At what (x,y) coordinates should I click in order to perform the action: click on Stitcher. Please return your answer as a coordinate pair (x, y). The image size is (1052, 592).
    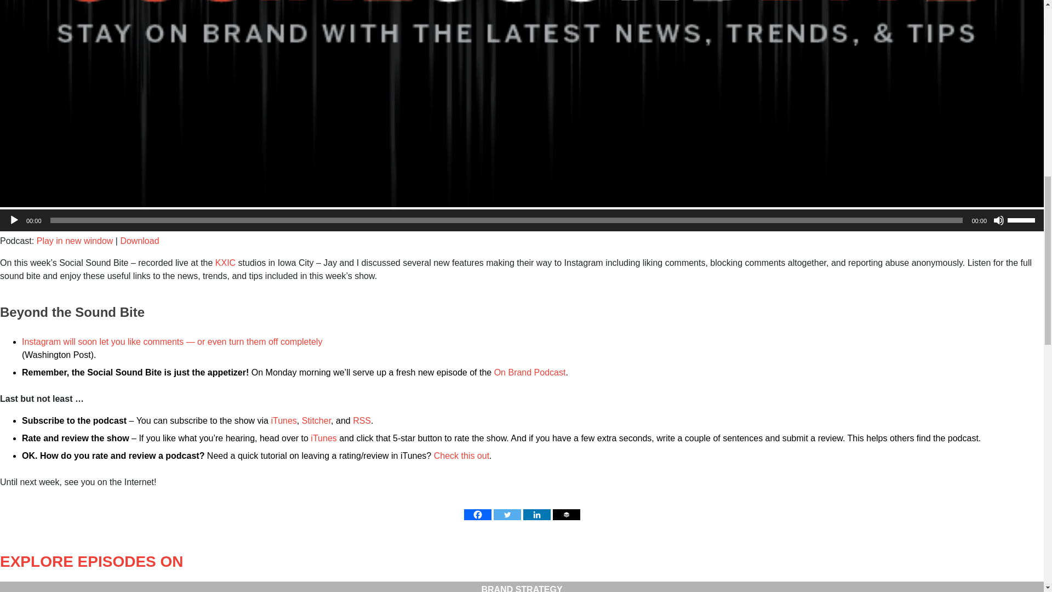
    Looking at the image, I should click on (317, 421).